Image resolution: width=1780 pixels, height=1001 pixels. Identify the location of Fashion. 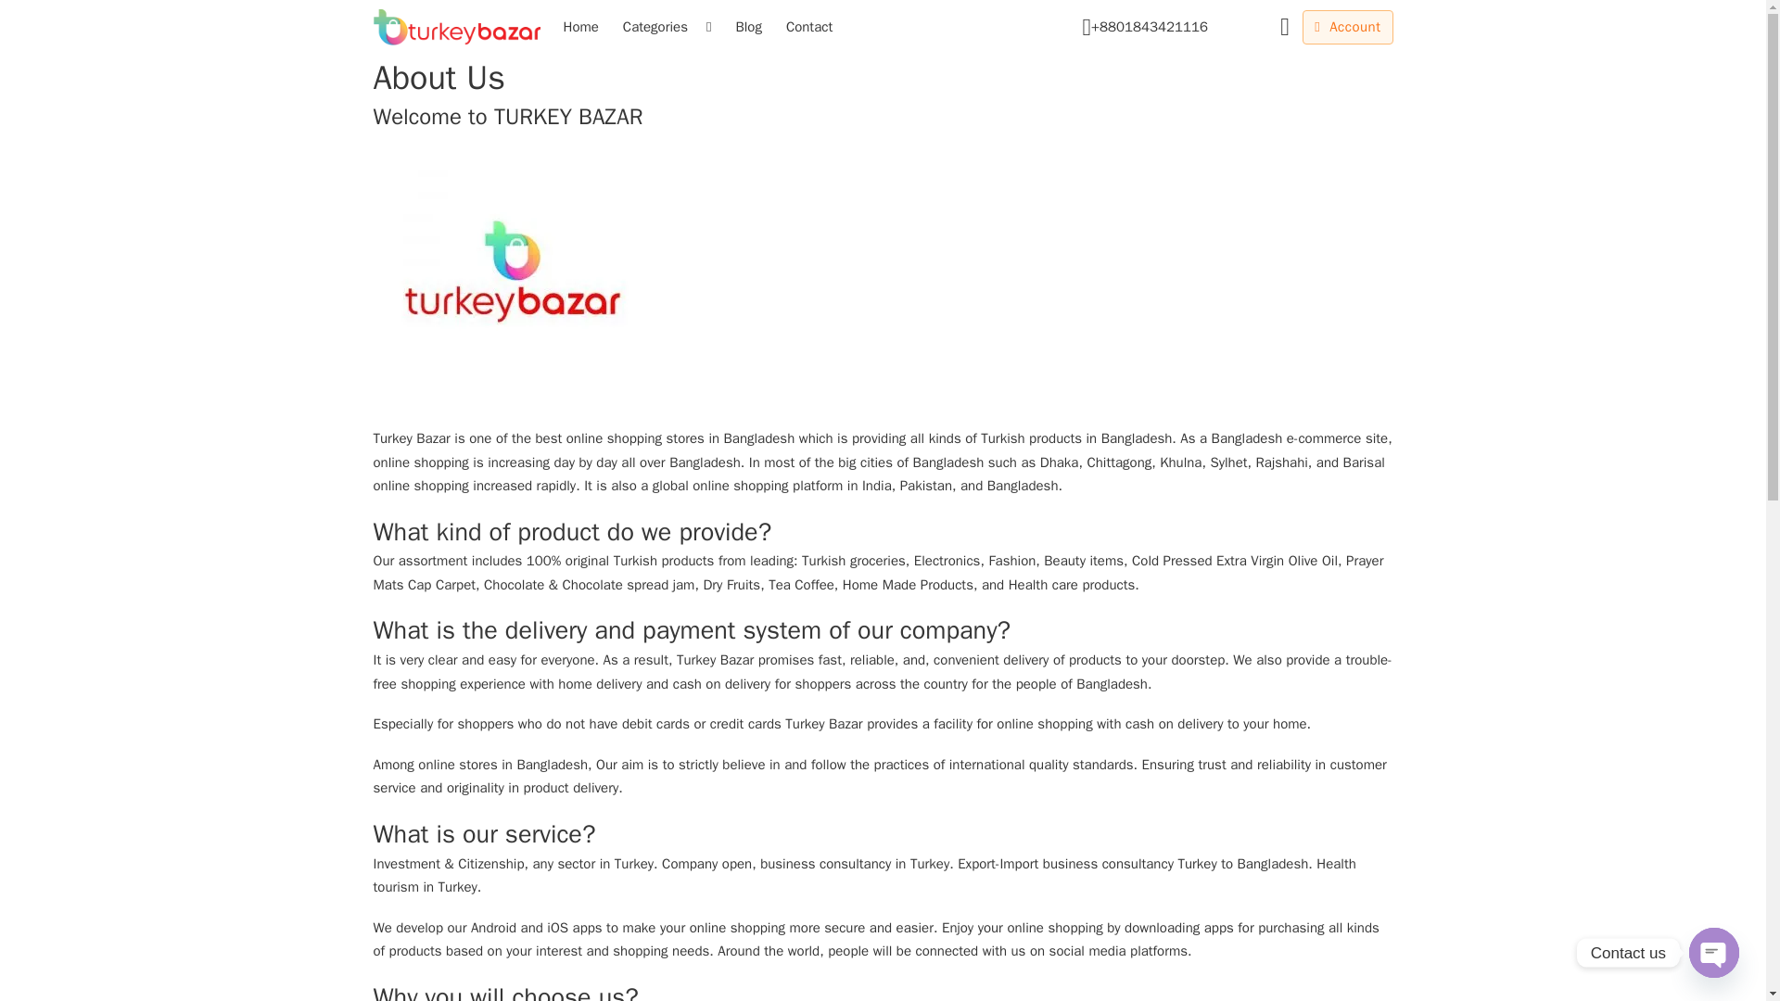
(1011, 561).